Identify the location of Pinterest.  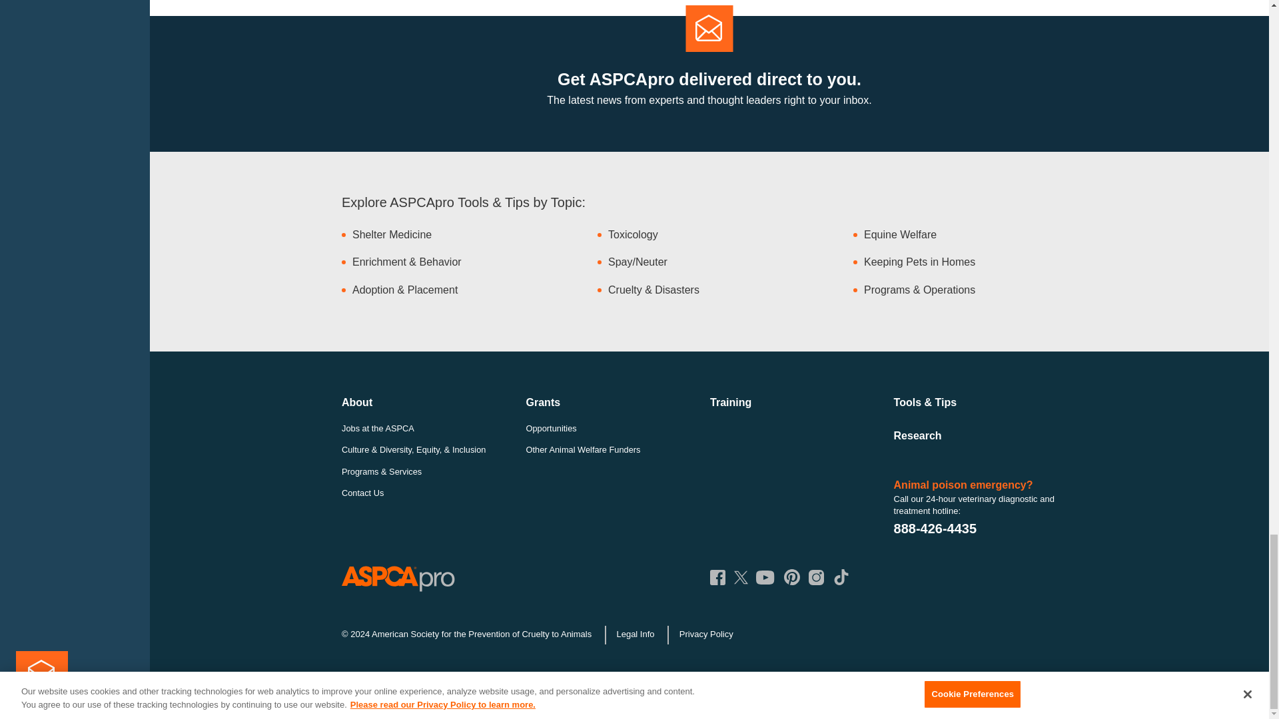
(791, 577).